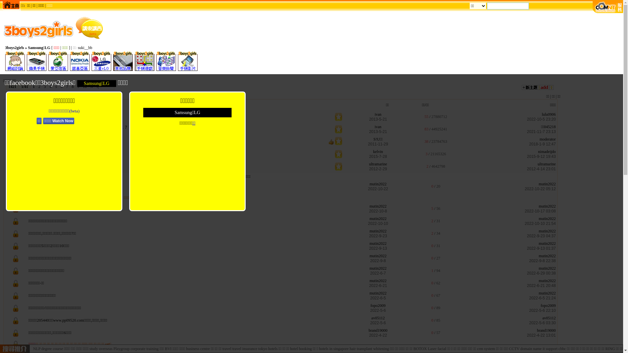 The width and height of the screenshot is (628, 353). What do you see at coordinates (541, 169) in the screenshot?
I see `2012-4-14 23:01` at bounding box center [541, 169].